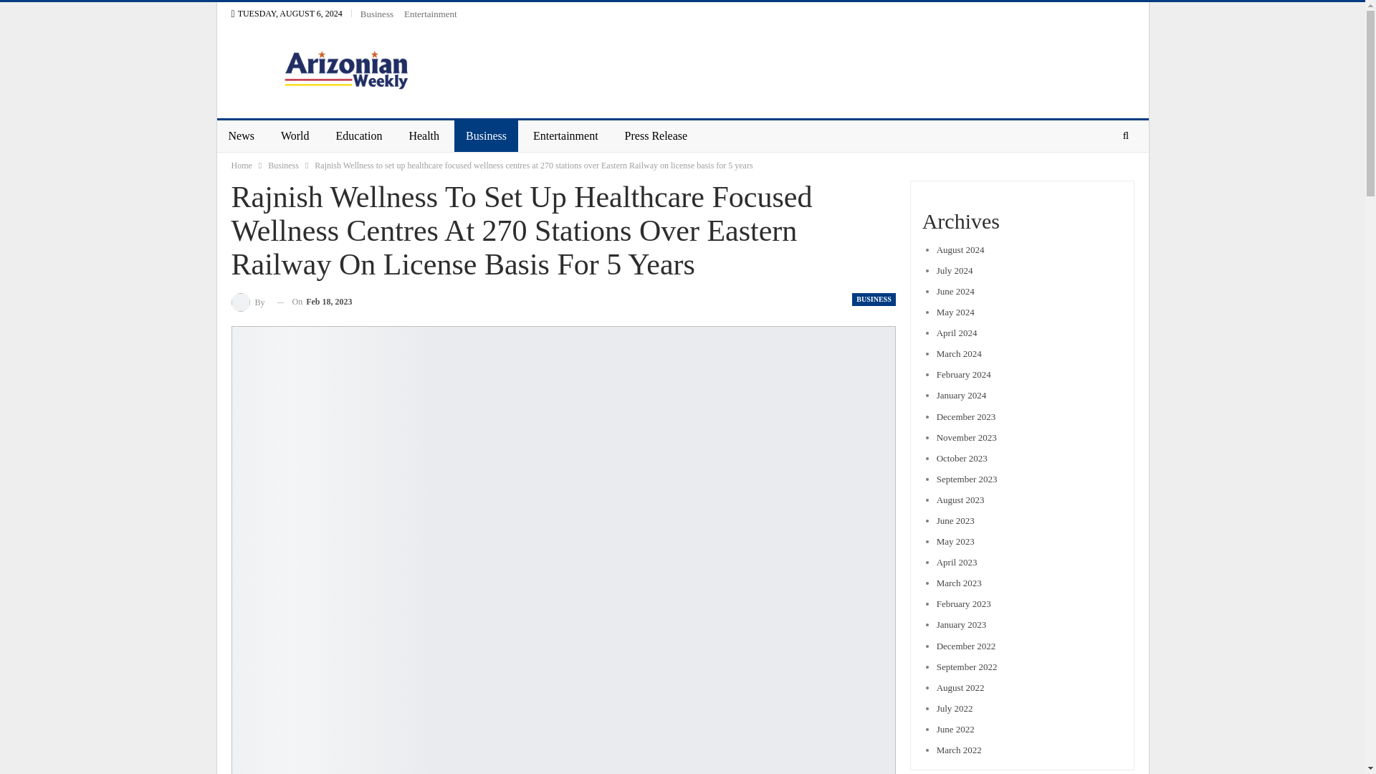  Describe the element at coordinates (377, 14) in the screenshot. I see `Business` at that location.